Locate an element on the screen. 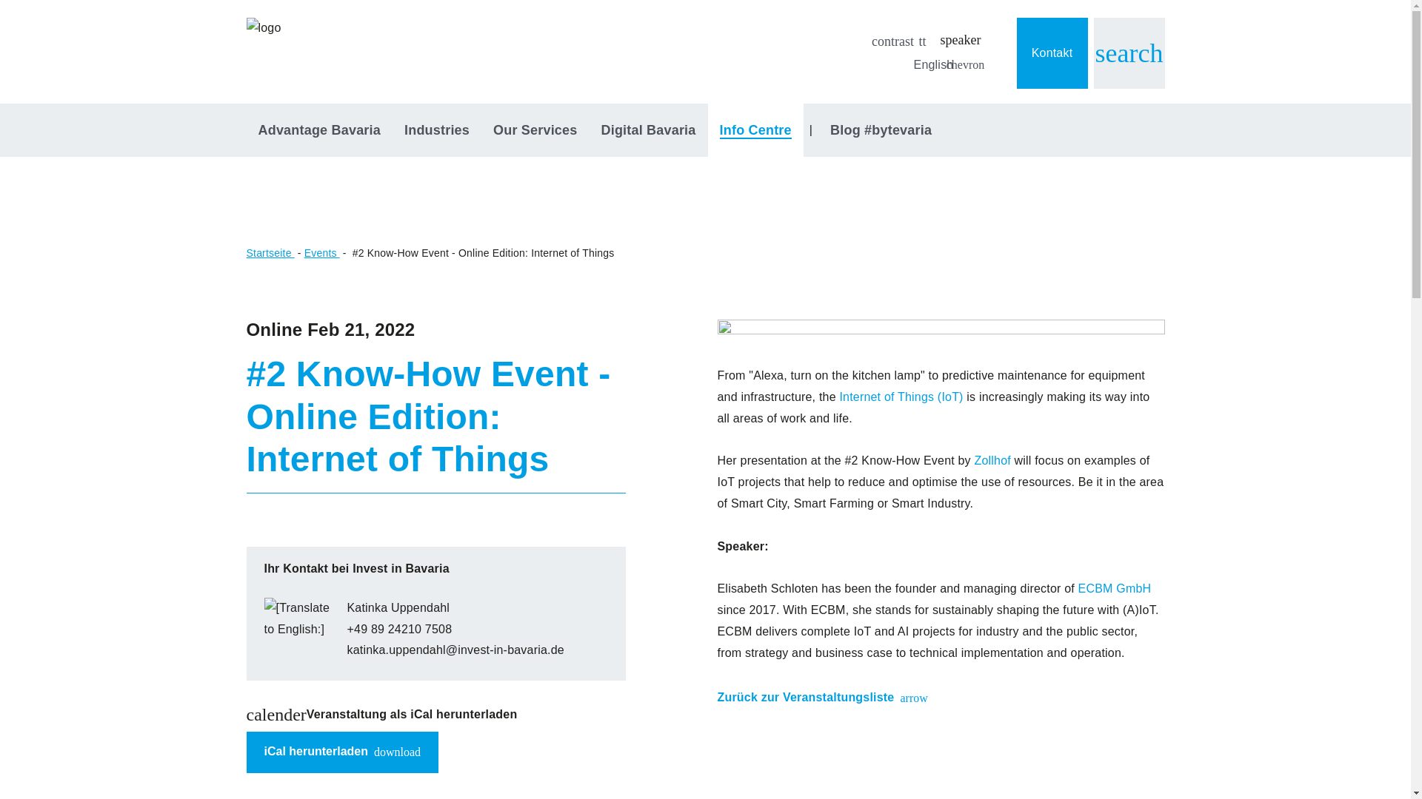 This screenshot has height=799, width=1422. iCal herunterladen is located at coordinates (647, 130).